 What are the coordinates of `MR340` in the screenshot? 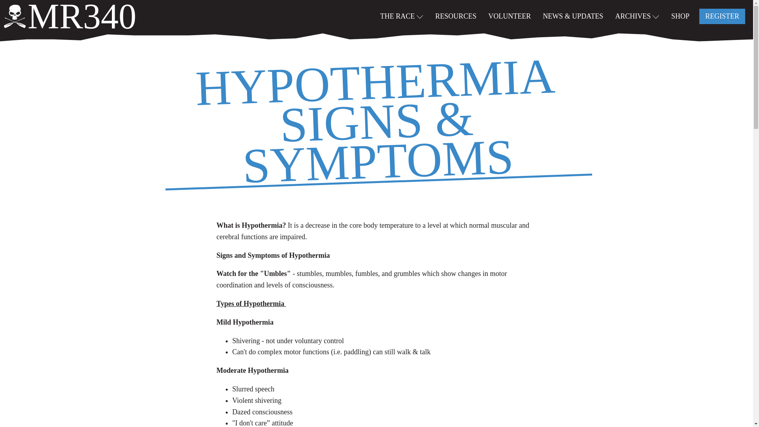 It's located at (70, 16).